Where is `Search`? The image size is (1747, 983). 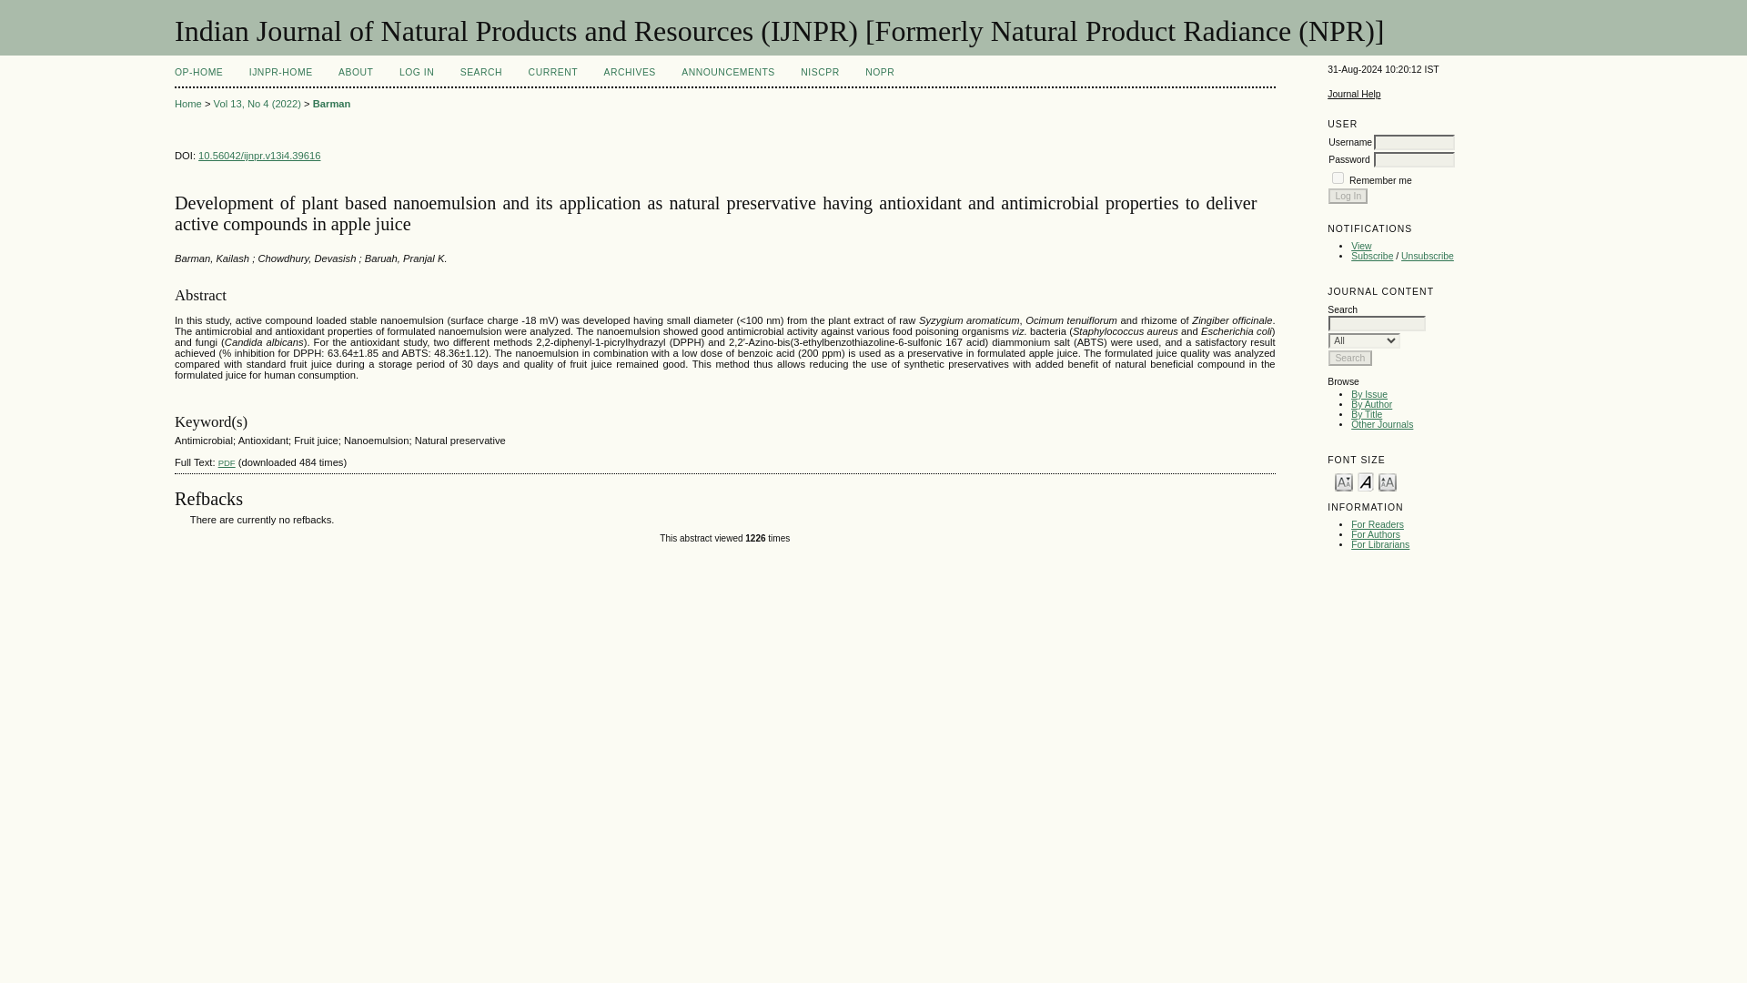
Search is located at coordinates (1349, 357).